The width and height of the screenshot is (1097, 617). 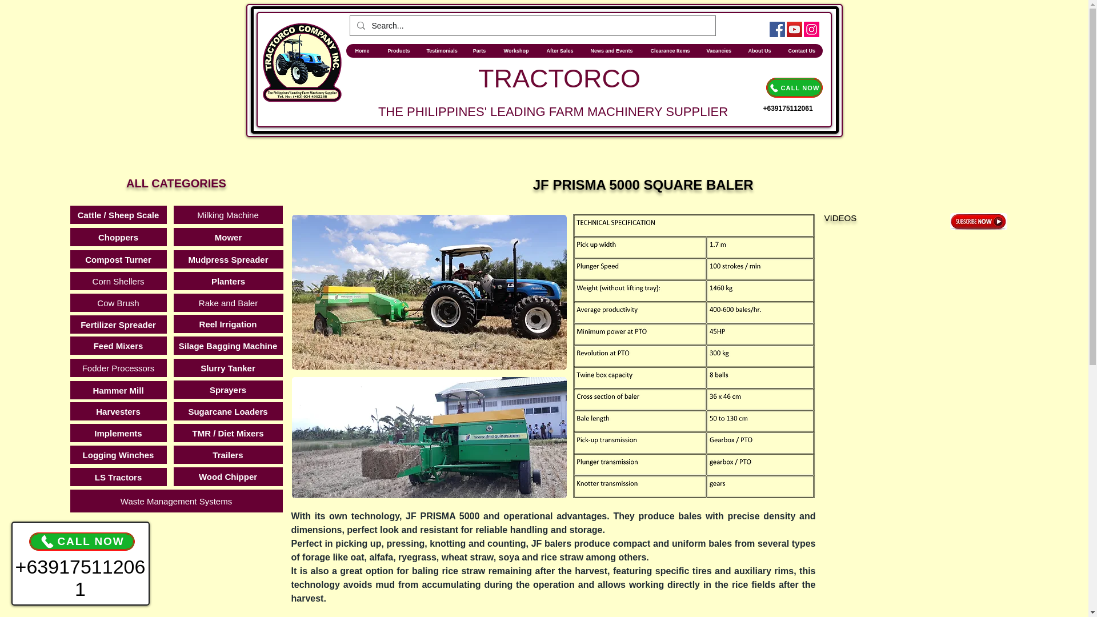 What do you see at coordinates (118, 259) in the screenshot?
I see `Compost Turner` at bounding box center [118, 259].